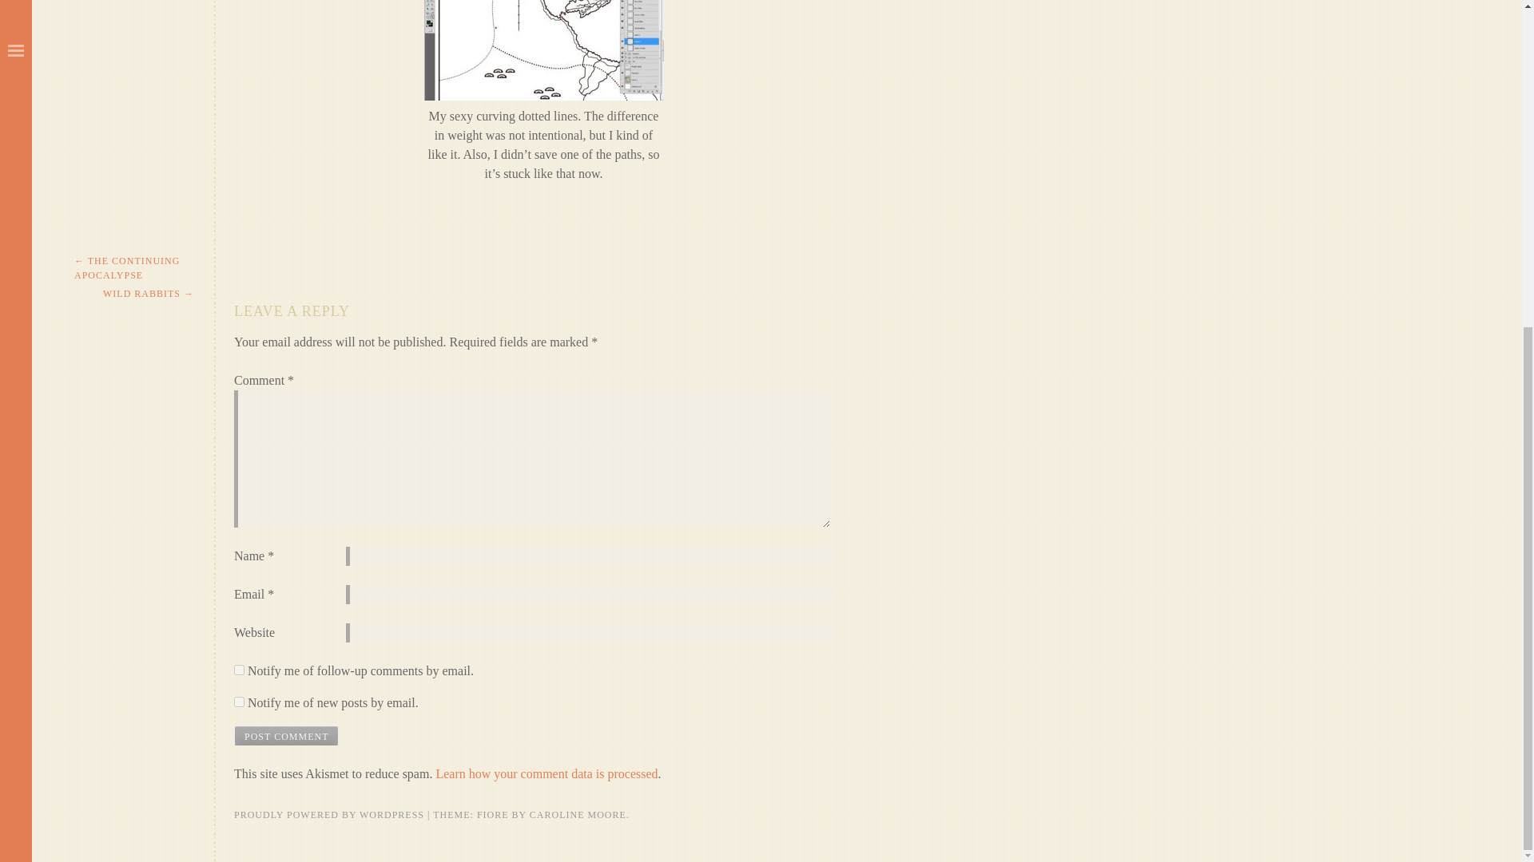 Image resolution: width=1534 pixels, height=862 pixels. Describe the element at coordinates (329, 815) in the screenshot. I see `PROUDLY POWERED BY WORDPRESS` at that location.